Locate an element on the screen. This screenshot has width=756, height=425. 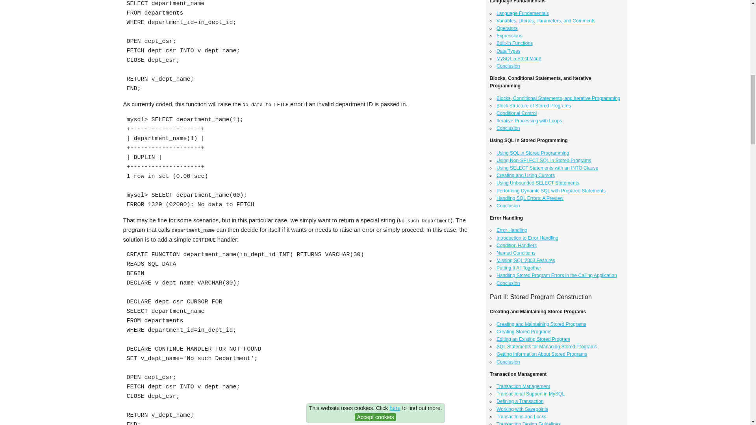
Built-in Functions is located at coordinates (515, 43).